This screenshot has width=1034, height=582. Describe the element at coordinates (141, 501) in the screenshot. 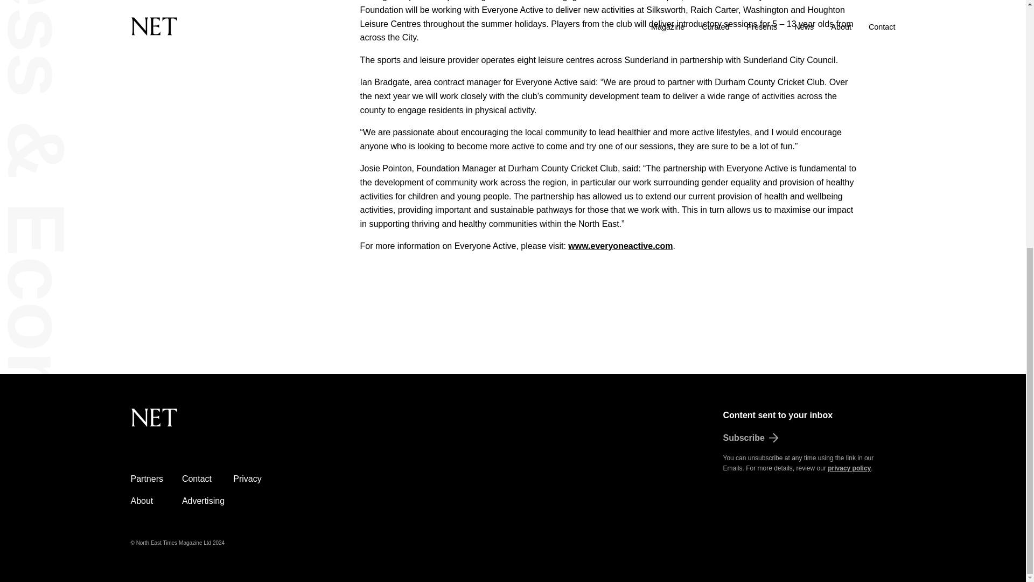

I see `About` at that location.